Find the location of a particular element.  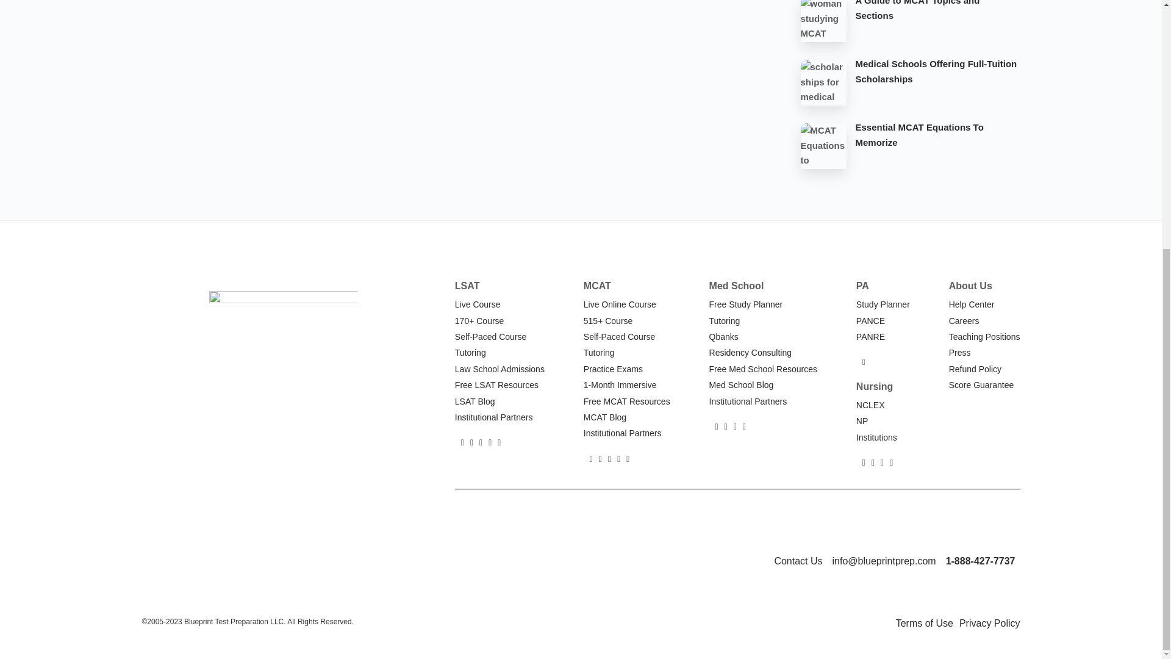

A Guide to MCAT Topics and Sections is located at coordinates (937, 22).